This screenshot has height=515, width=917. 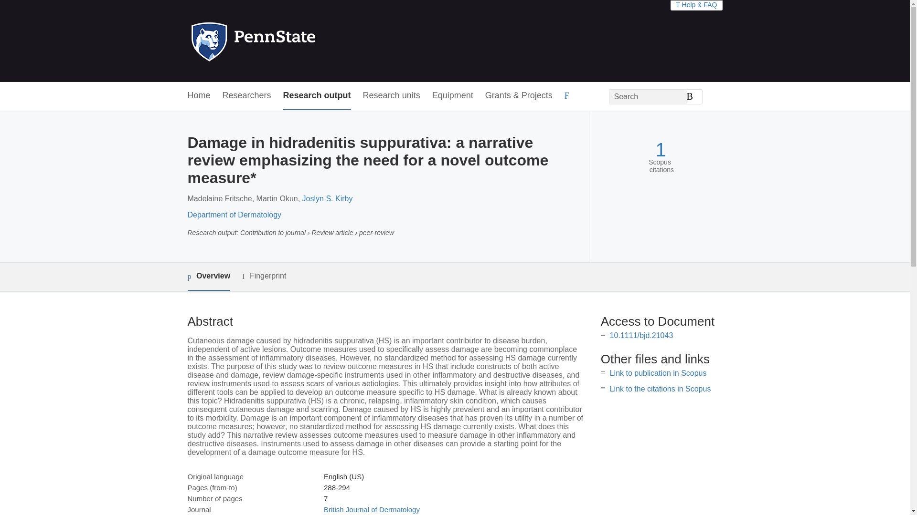 I want to click on Link to the citations in Scopus, so click(x=660, y=389).